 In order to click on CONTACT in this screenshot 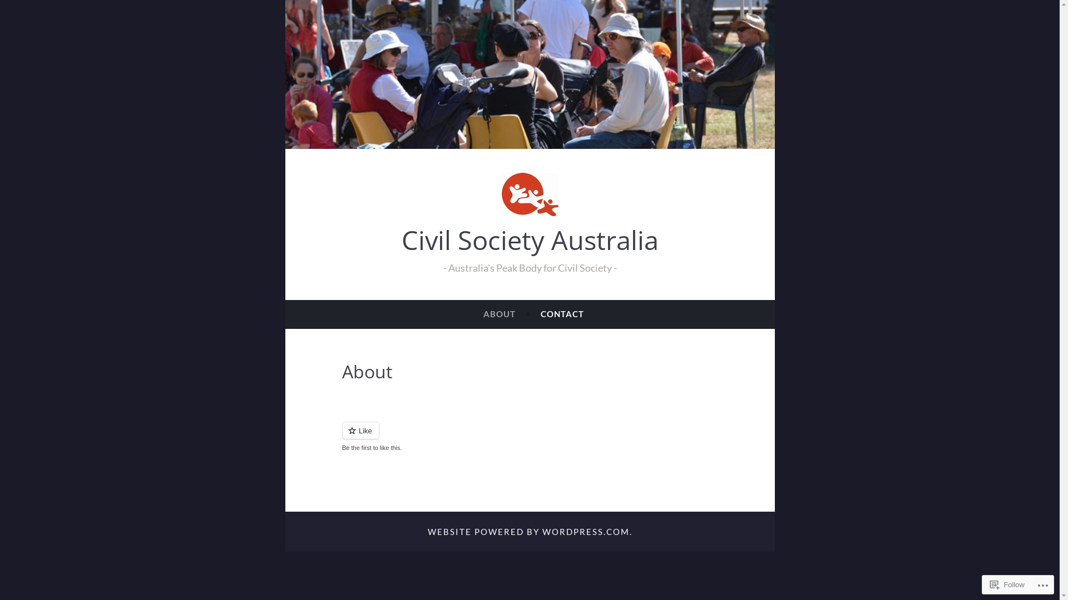, I will do `click(562, 314)`.